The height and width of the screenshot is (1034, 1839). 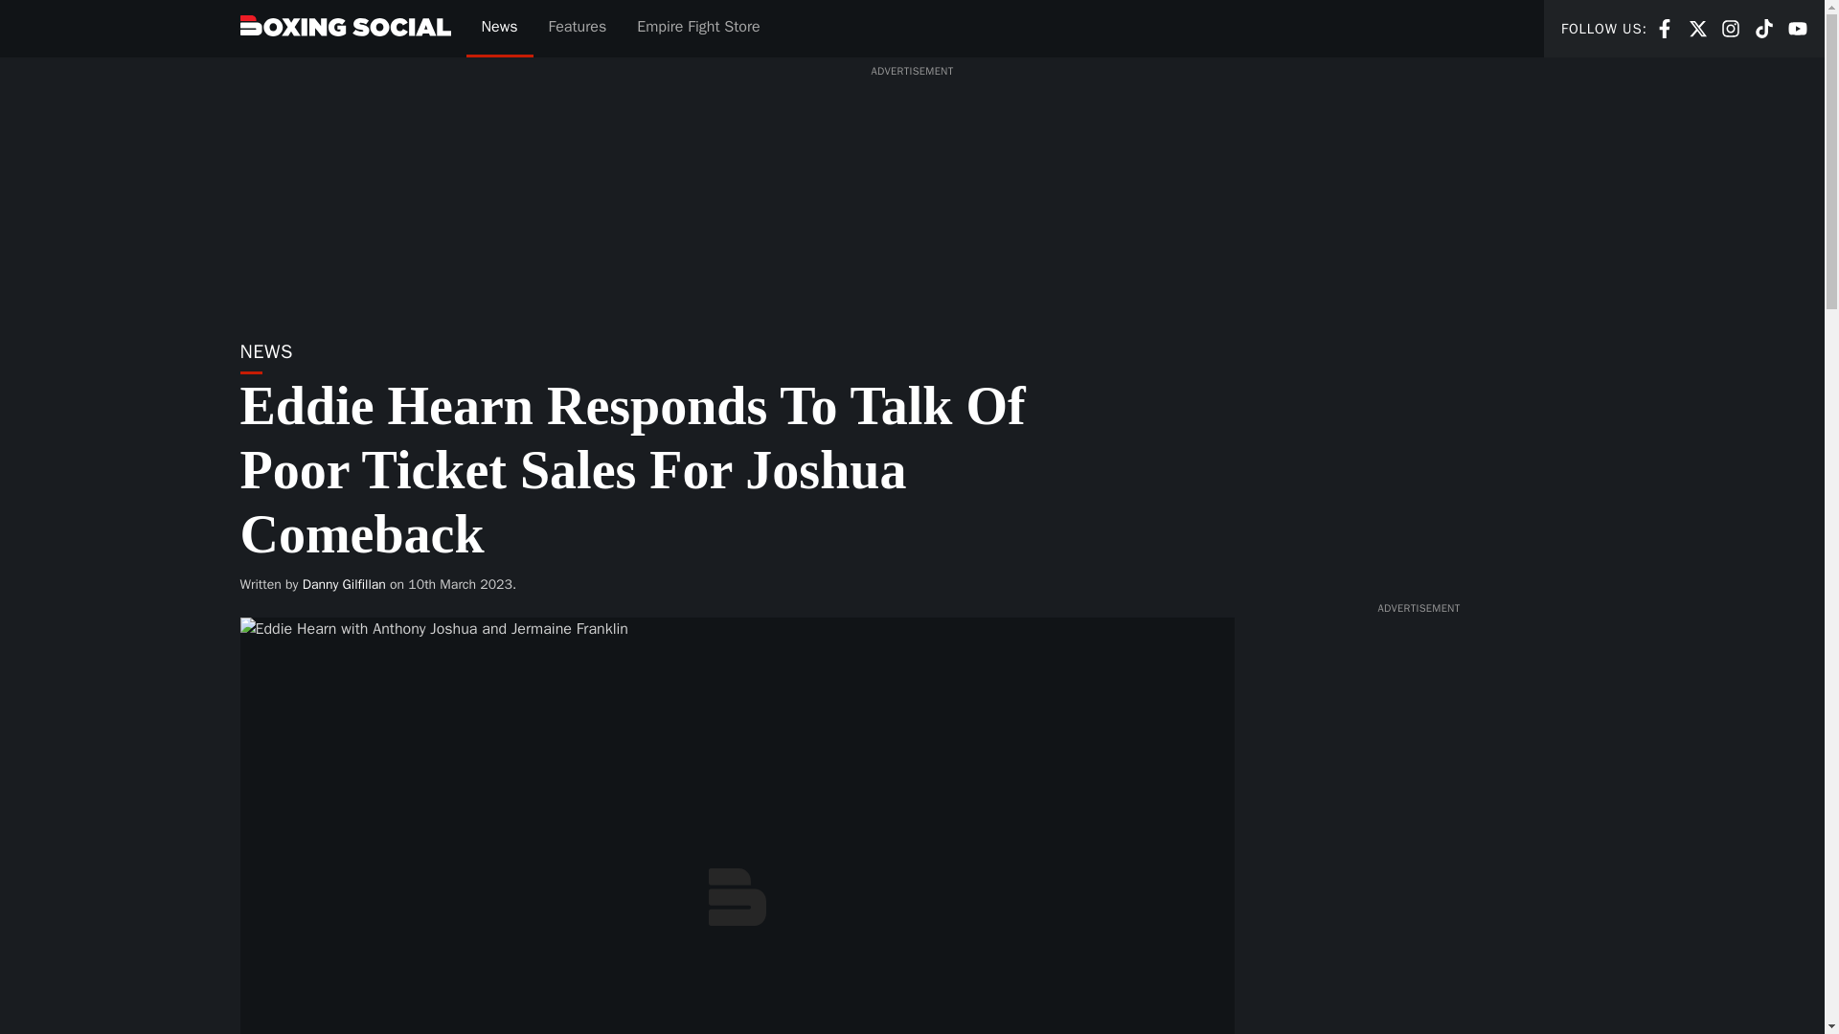 What do you see at coordinates (1730, 27) in the screenshot?
I see `Danny Gilfillan` at bounding box center [1730, 27].